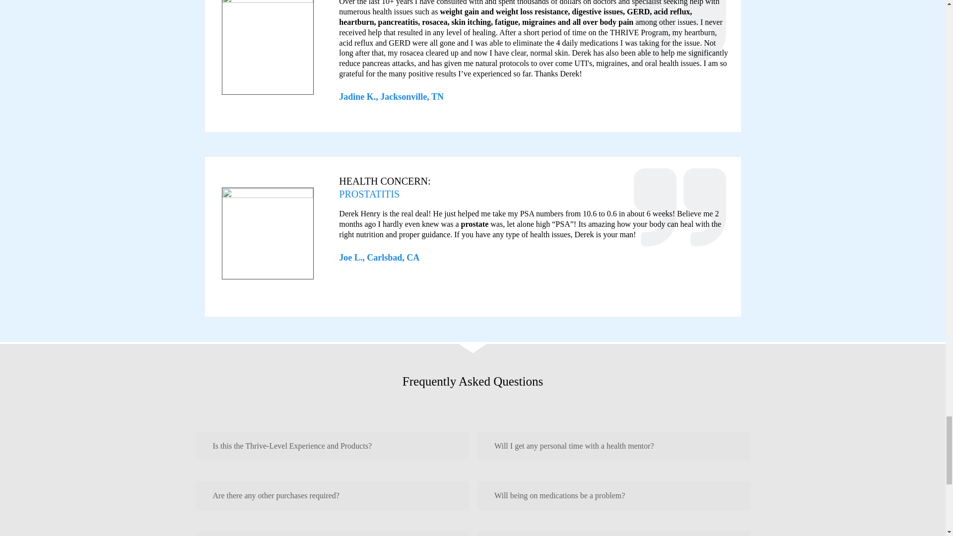  I want to click on Jadine K, so click(268, 47).